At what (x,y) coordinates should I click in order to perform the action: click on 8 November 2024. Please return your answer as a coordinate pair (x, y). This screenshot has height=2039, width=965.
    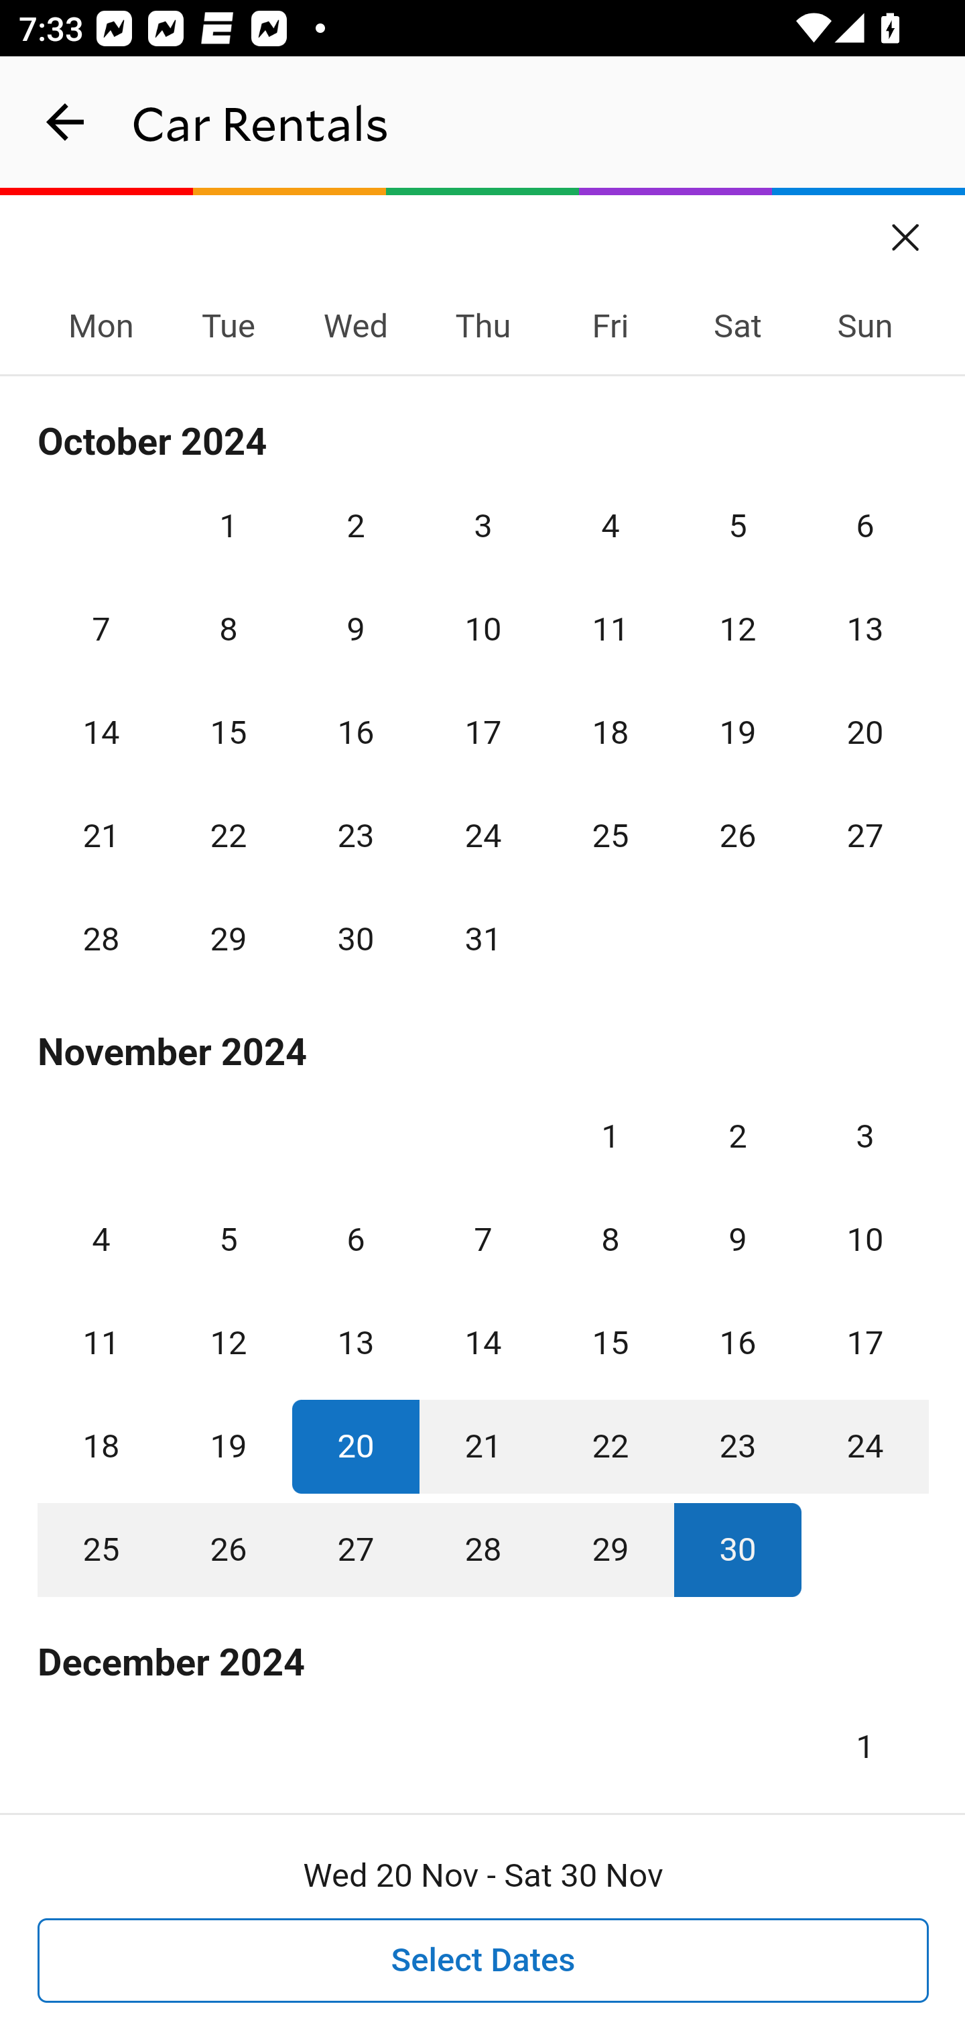
    Looking at the image, I should click on (610, 1239).